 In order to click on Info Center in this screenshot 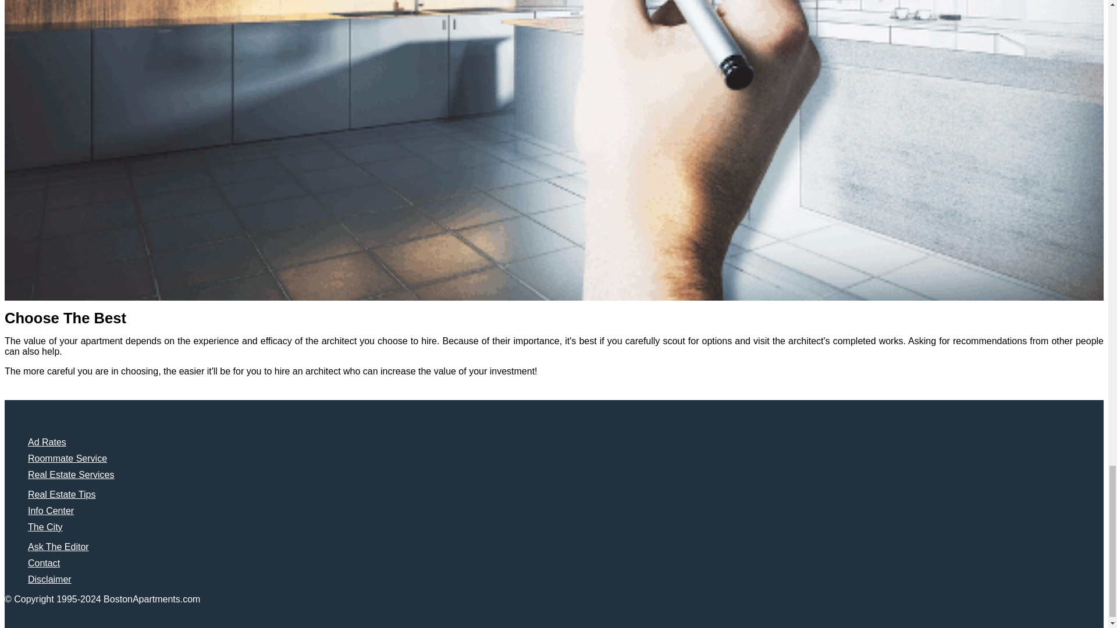, I will do `click(51, 511)`.